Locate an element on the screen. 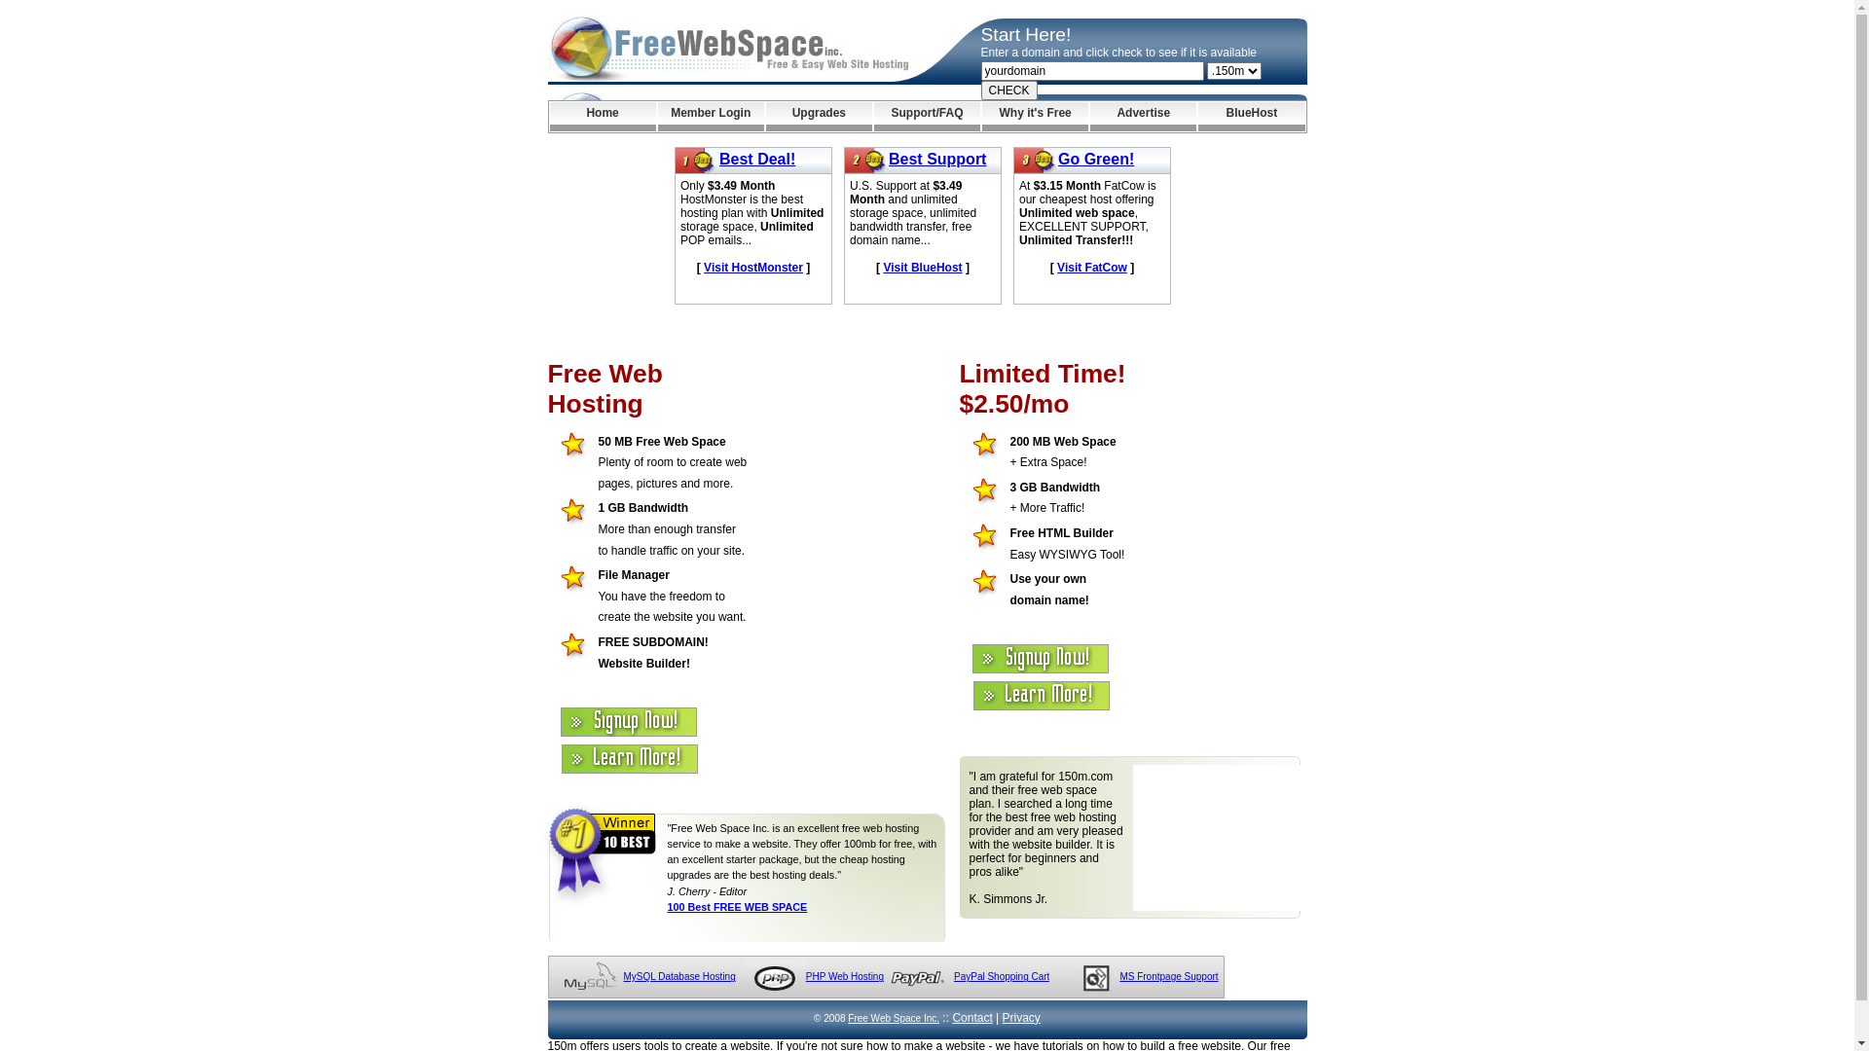 This screenshot has height=1051, width=1869. Support/FAQ is located at coordinates (927, 117).